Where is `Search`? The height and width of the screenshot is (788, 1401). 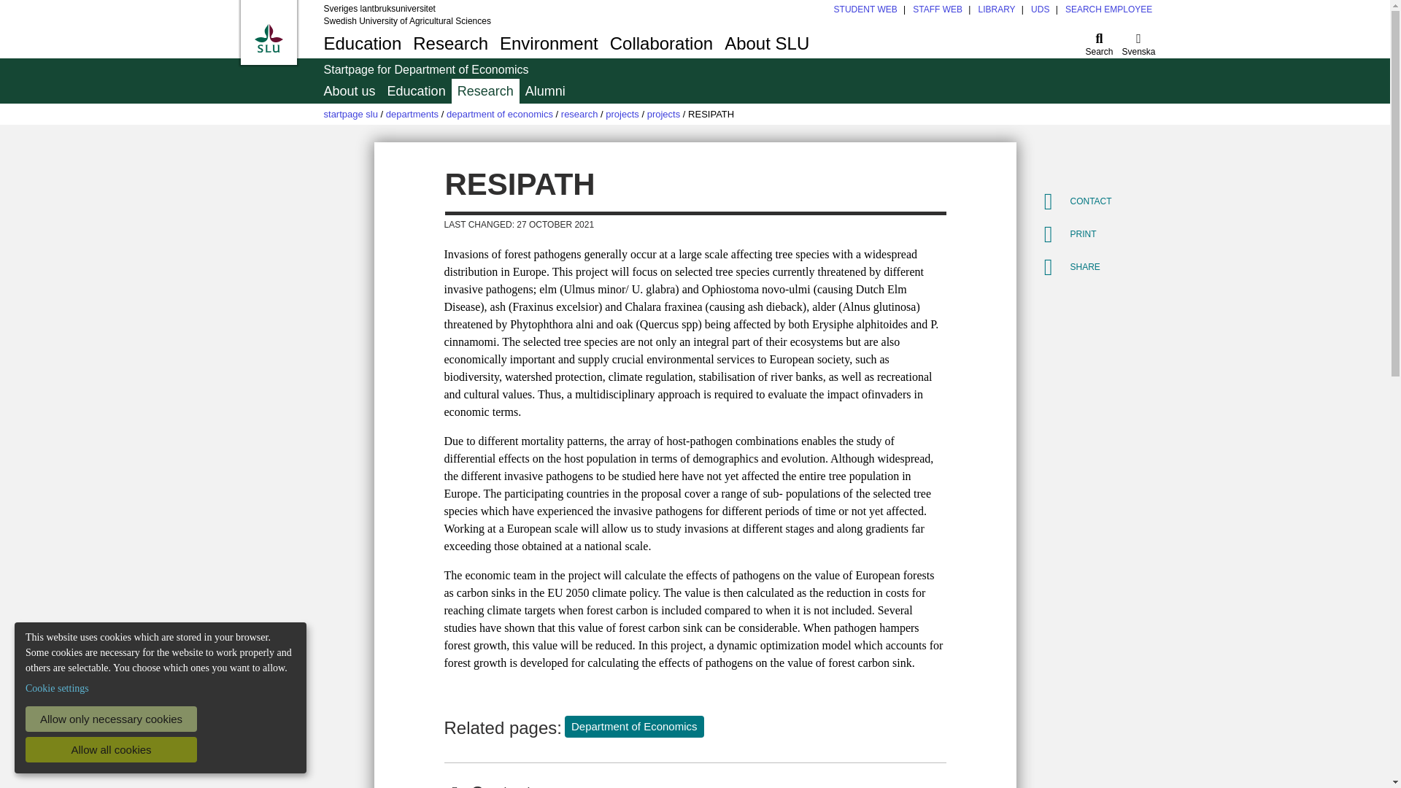 Search is located at coordinates (1100, 43).